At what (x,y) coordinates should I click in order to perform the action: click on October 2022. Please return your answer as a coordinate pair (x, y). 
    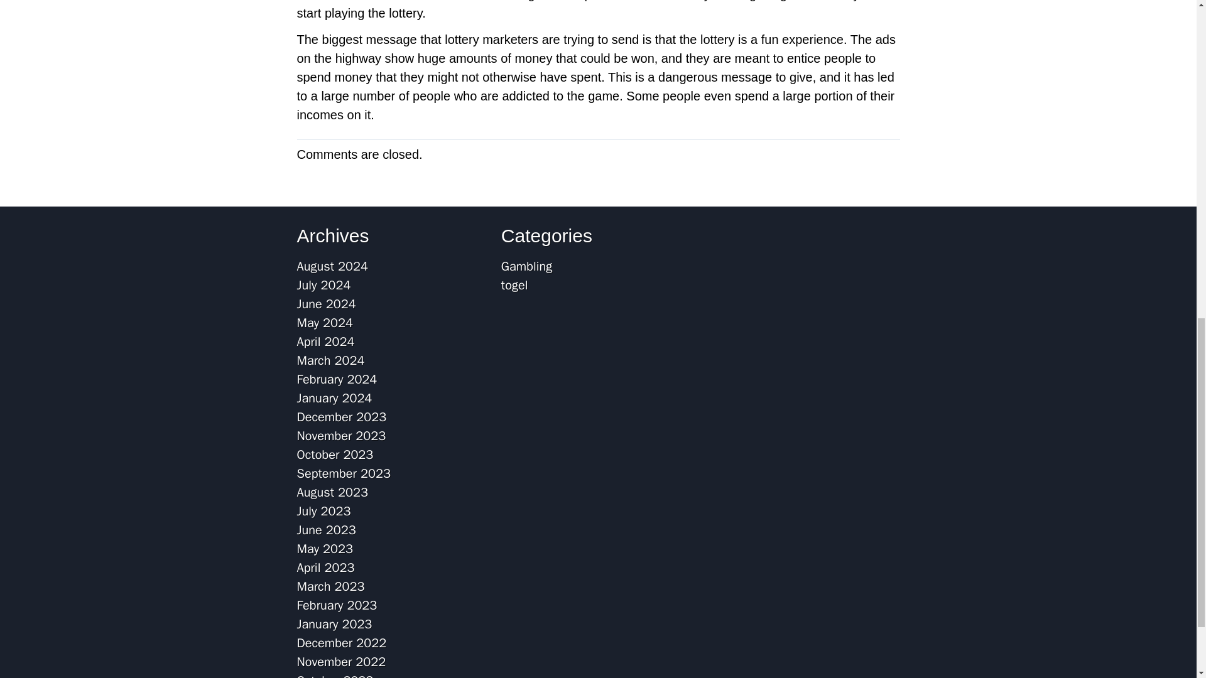
    Looking at the image, I should click on (334, 675).